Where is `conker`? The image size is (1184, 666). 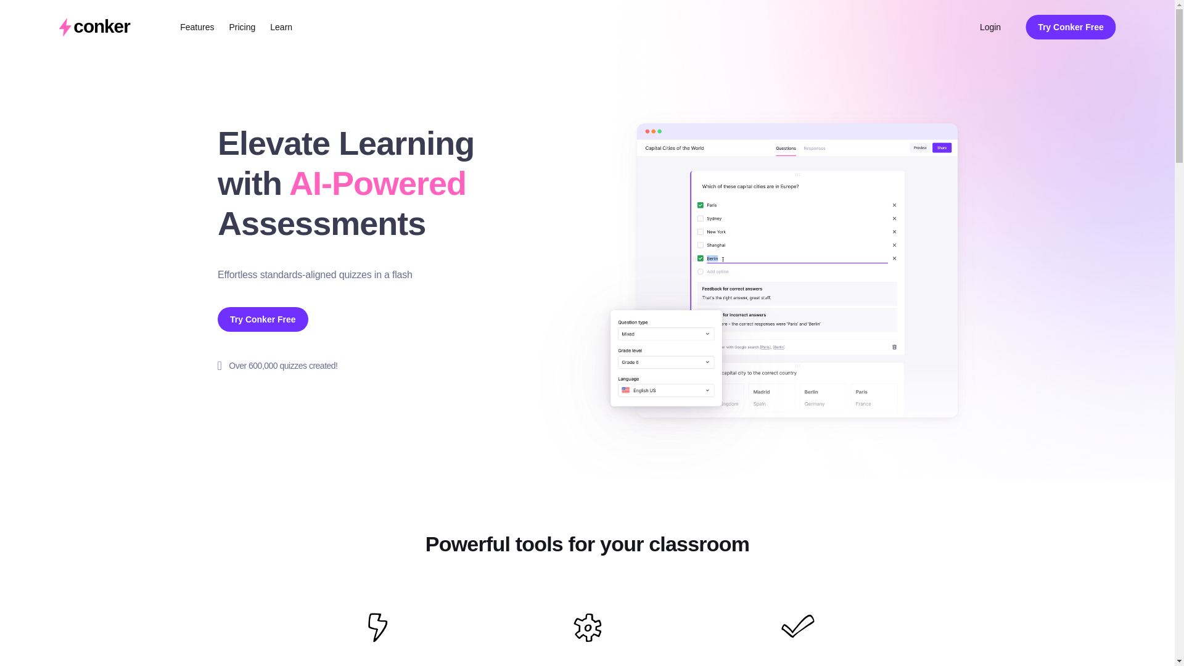
conker is located at coordinates (94, 27).